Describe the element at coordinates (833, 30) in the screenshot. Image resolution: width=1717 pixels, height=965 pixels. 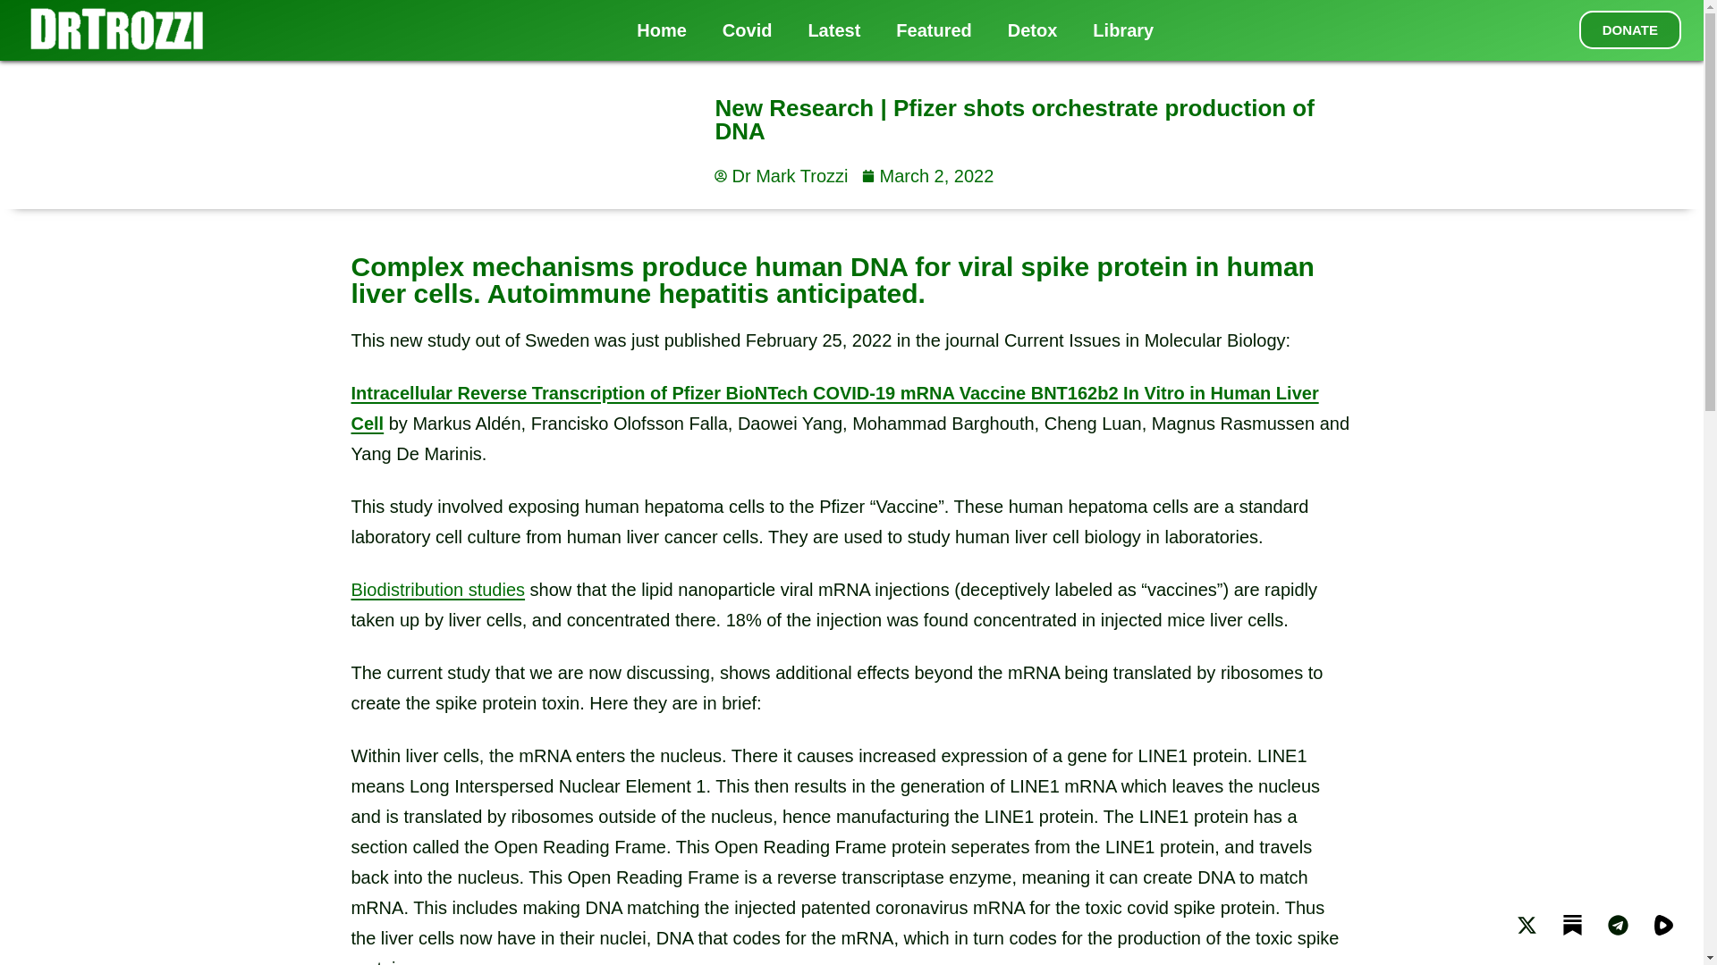
I see `Latest` at that location.